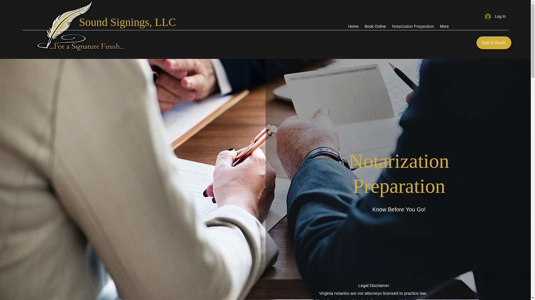 This screenshot has width=535, height=300. I want to click on Get In Touch, so click(494, 43).